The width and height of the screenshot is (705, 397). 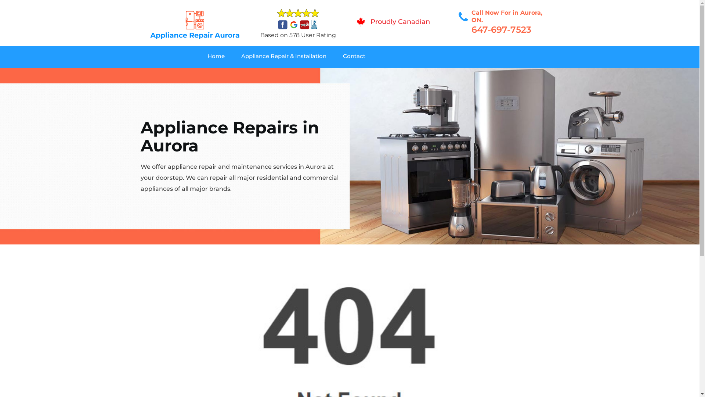 What do you see at coordinates (388, 75) in the screenshot?
I see `Washing Machine Installation` at bounding box center [388, 75].